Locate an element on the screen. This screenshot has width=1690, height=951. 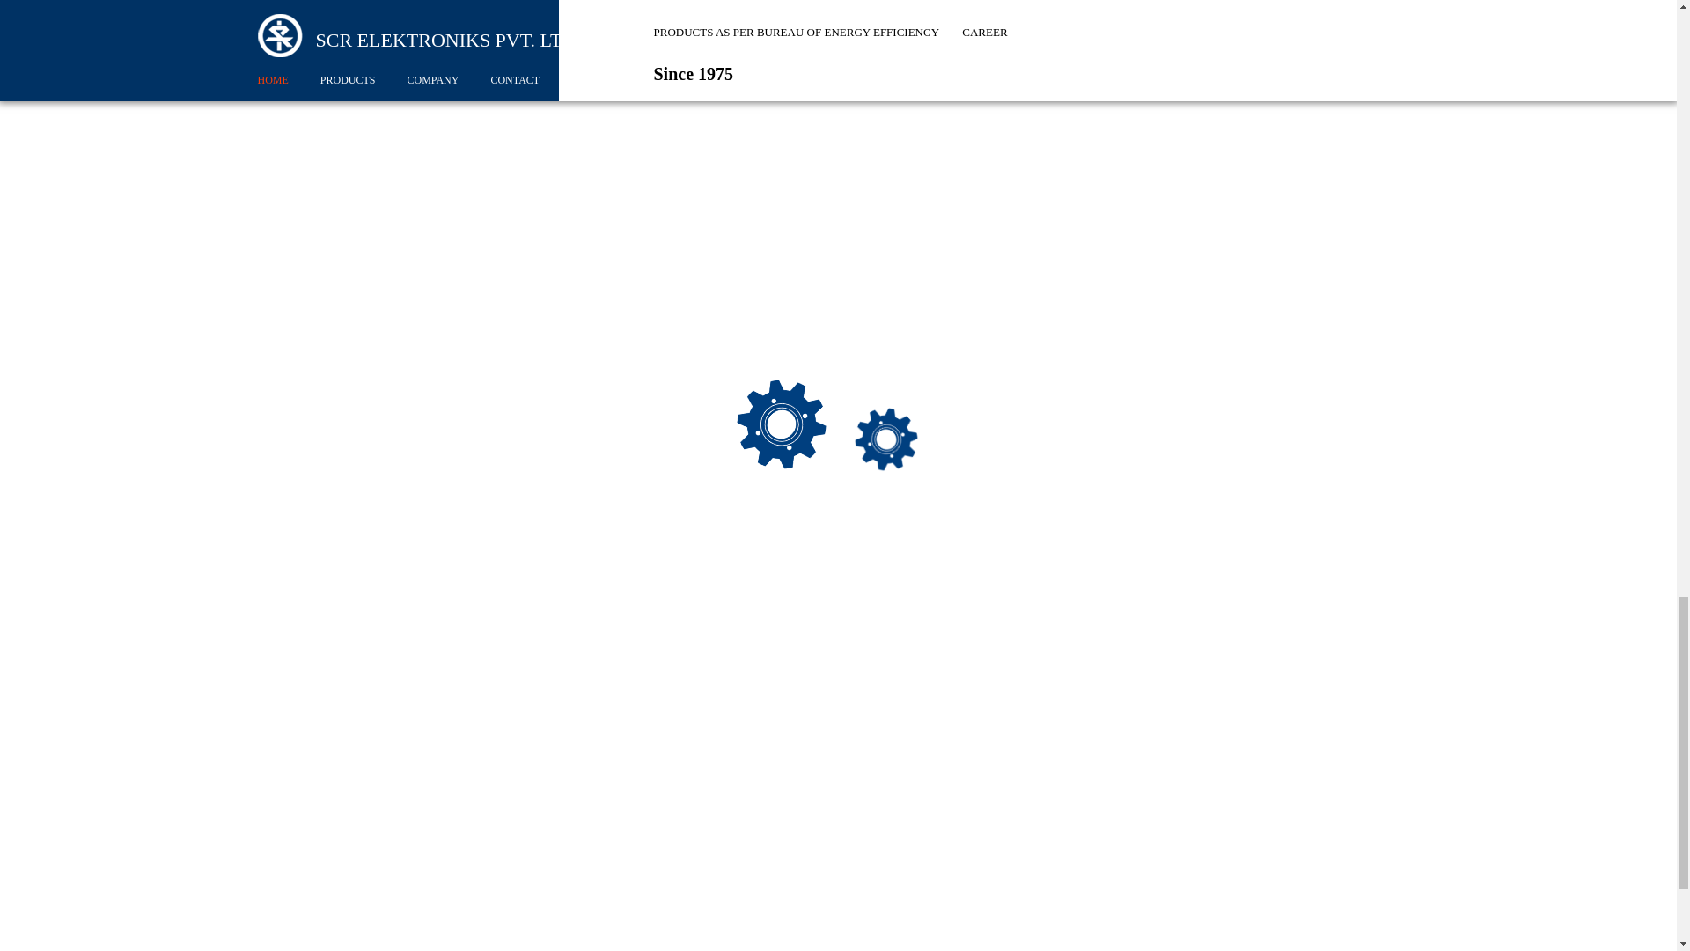
ELECRAMA 2016 event gallery is located at coordinates (1283, 378).